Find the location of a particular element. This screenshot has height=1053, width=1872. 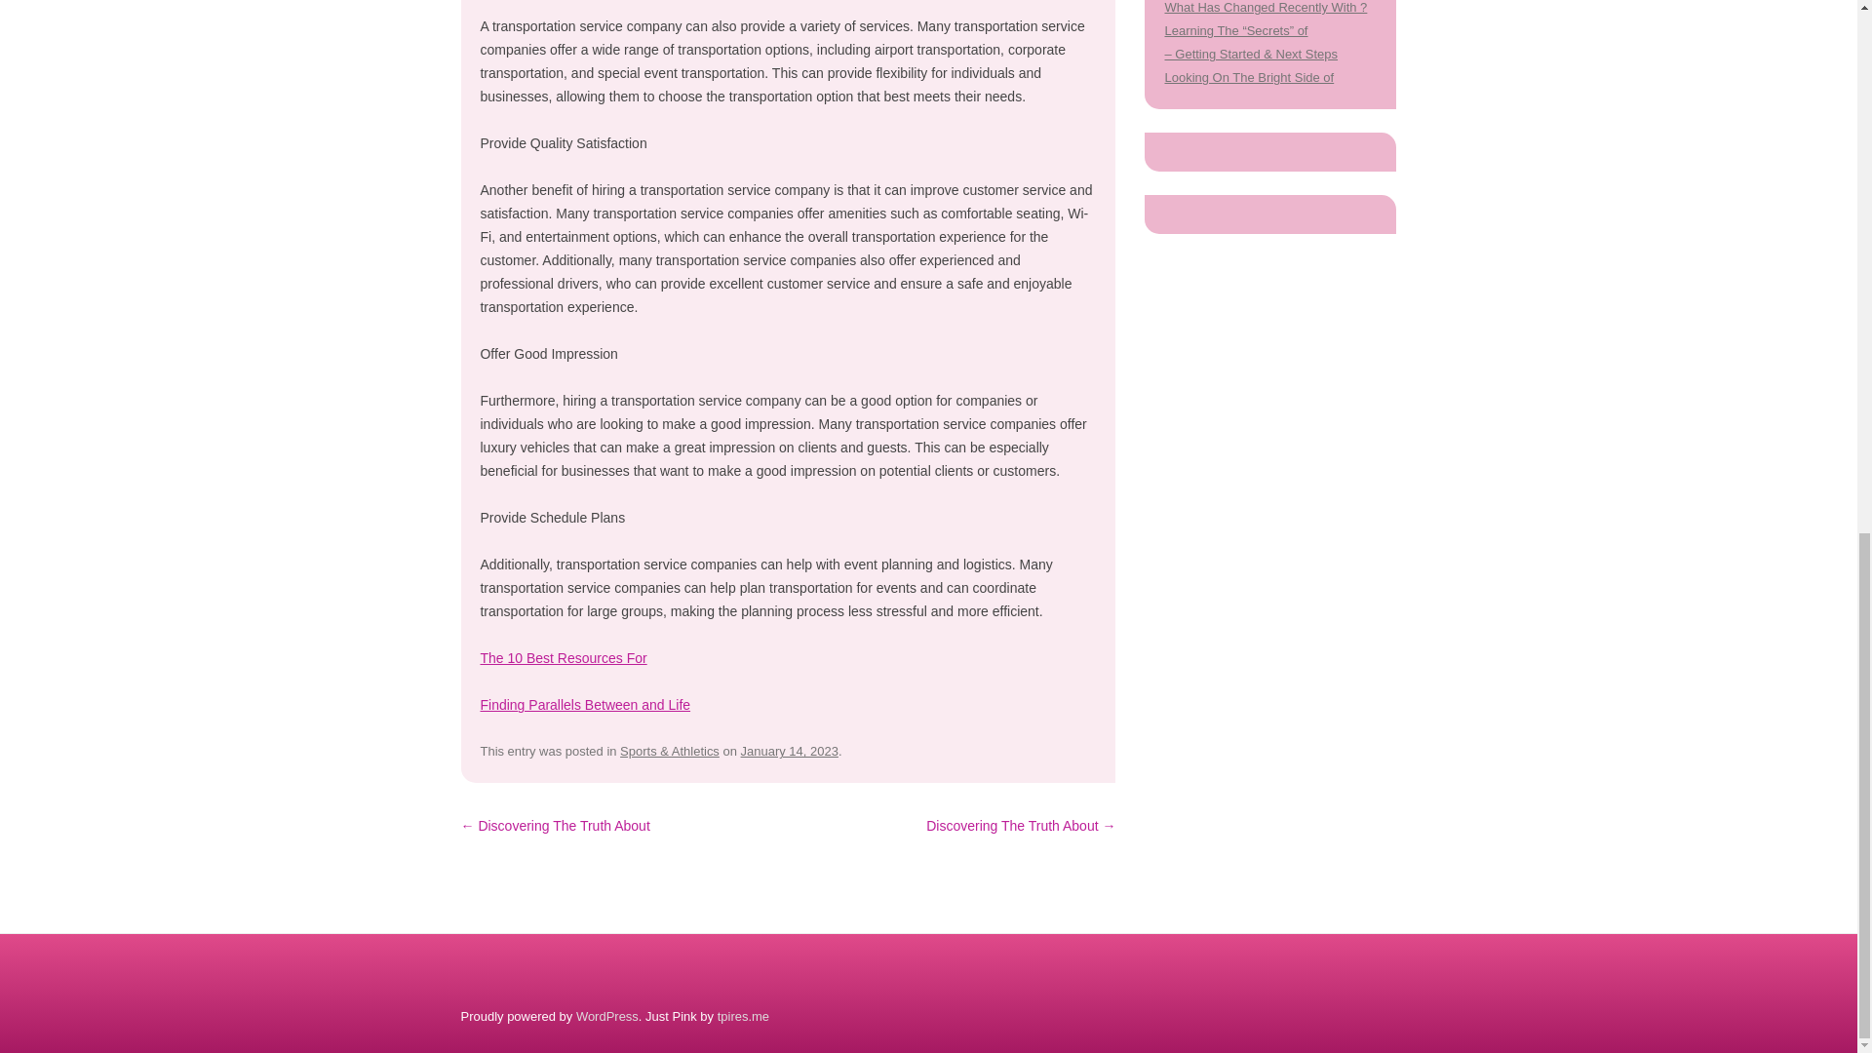

What Has Changed Recently With ? is located at coordinates (1266, 8).